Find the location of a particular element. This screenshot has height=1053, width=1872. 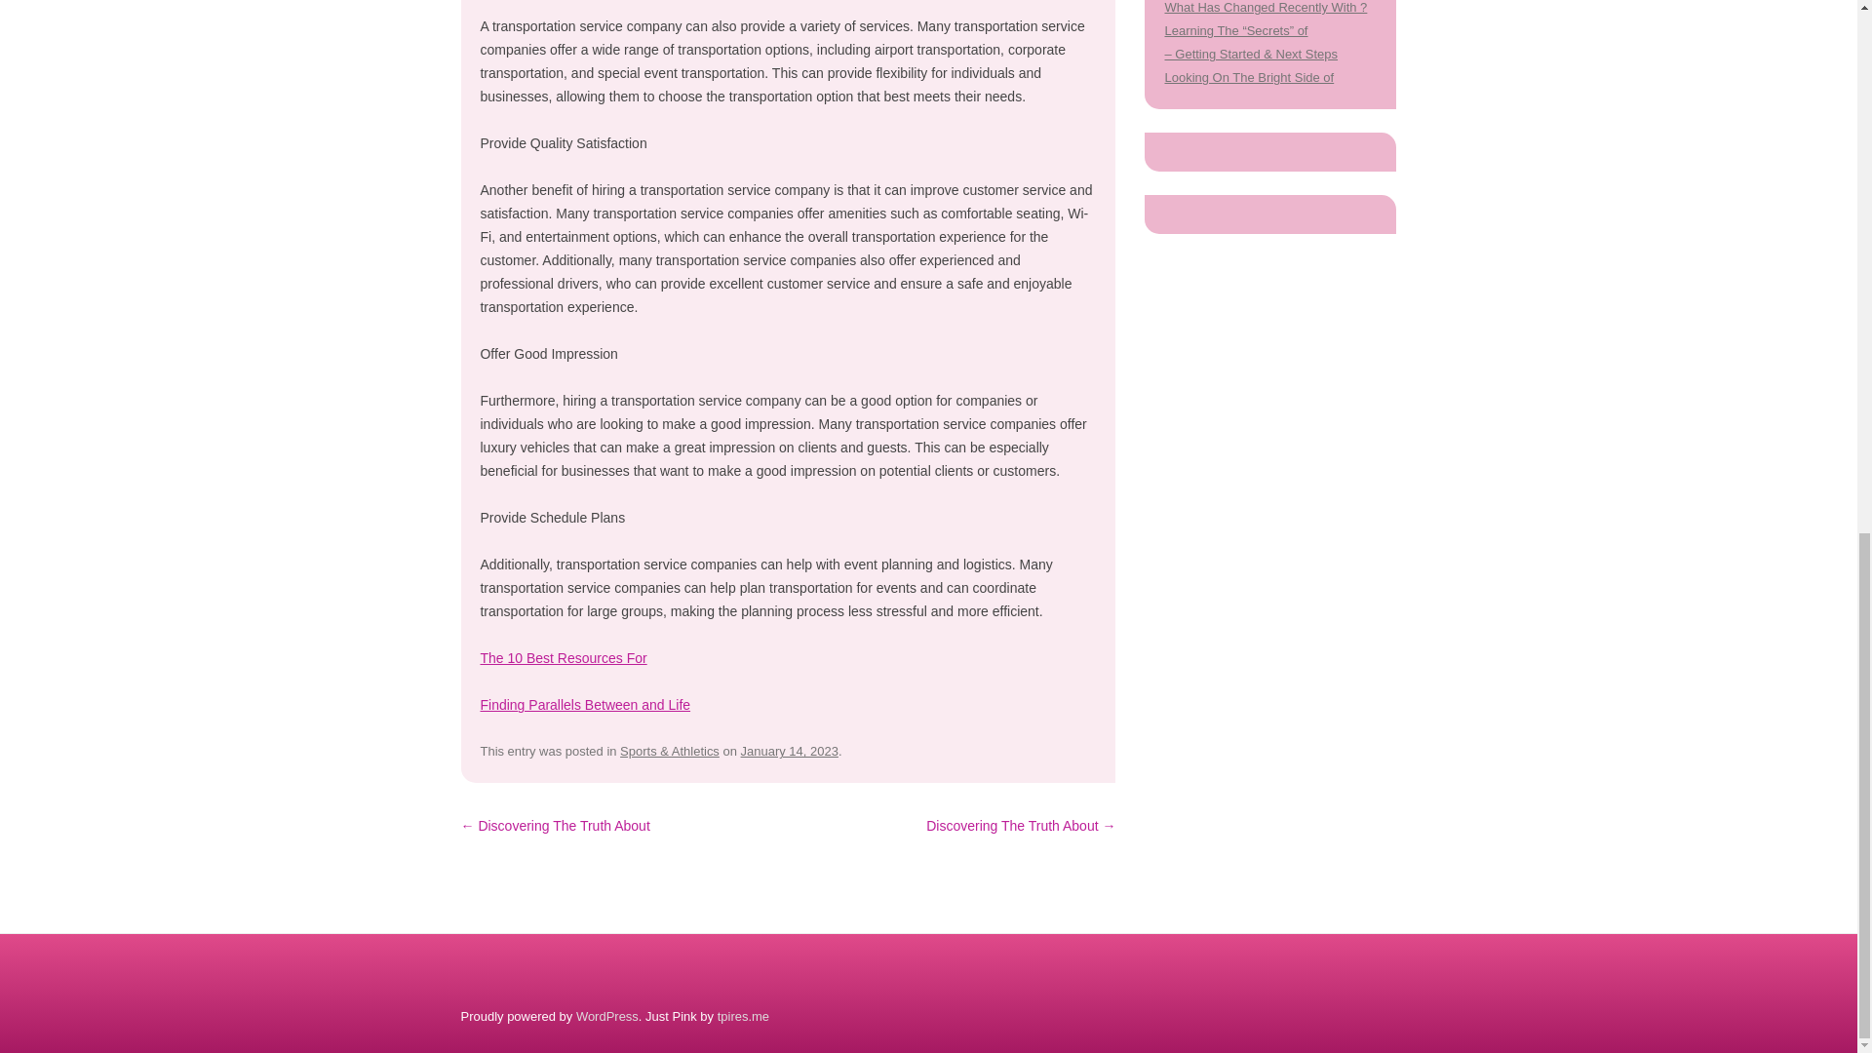

What Has Changed Recently With ? is located at coordinates (1266, 8).